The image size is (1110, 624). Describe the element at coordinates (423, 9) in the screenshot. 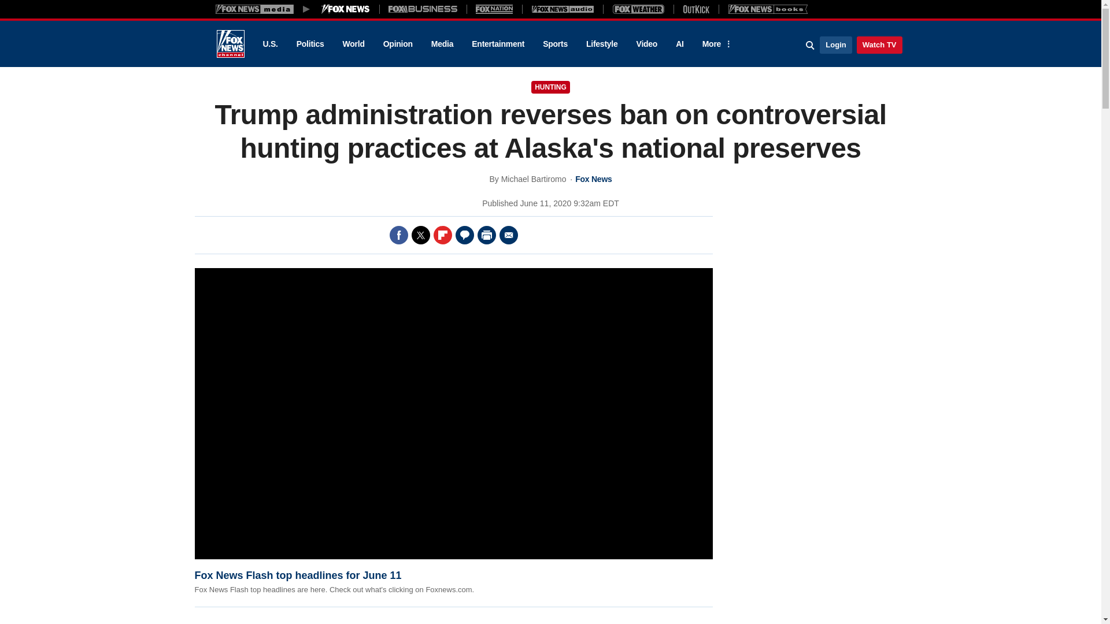

I see `Fox Business` at that location.